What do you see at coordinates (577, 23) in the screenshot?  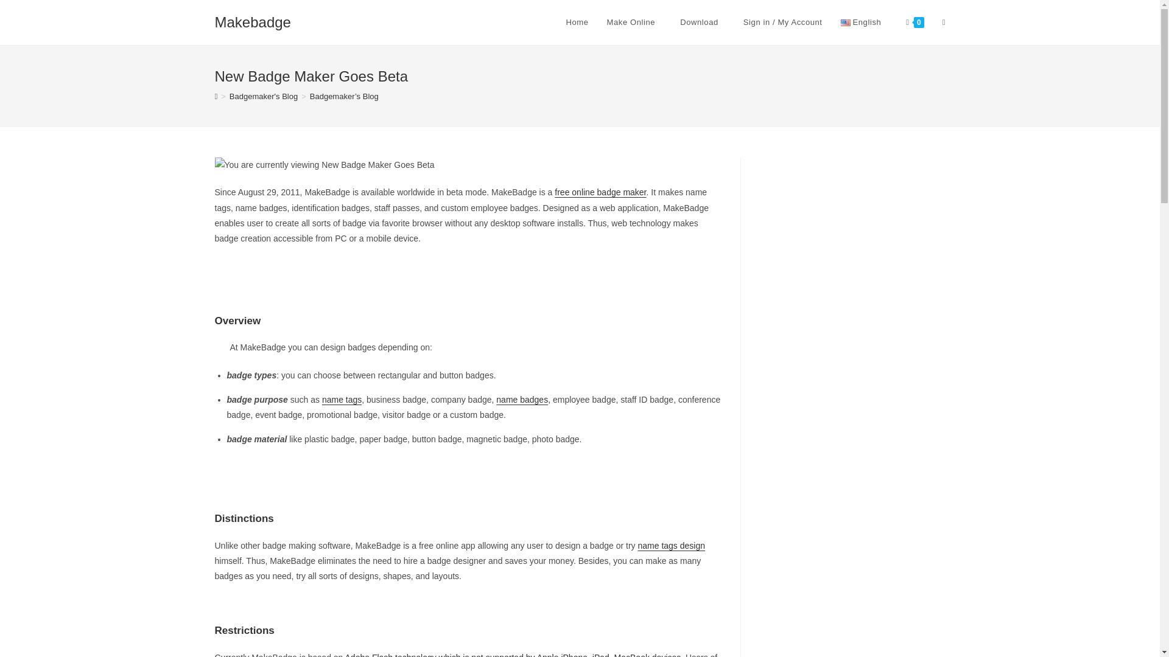 I see `Home` at bounding box center [577, 23].